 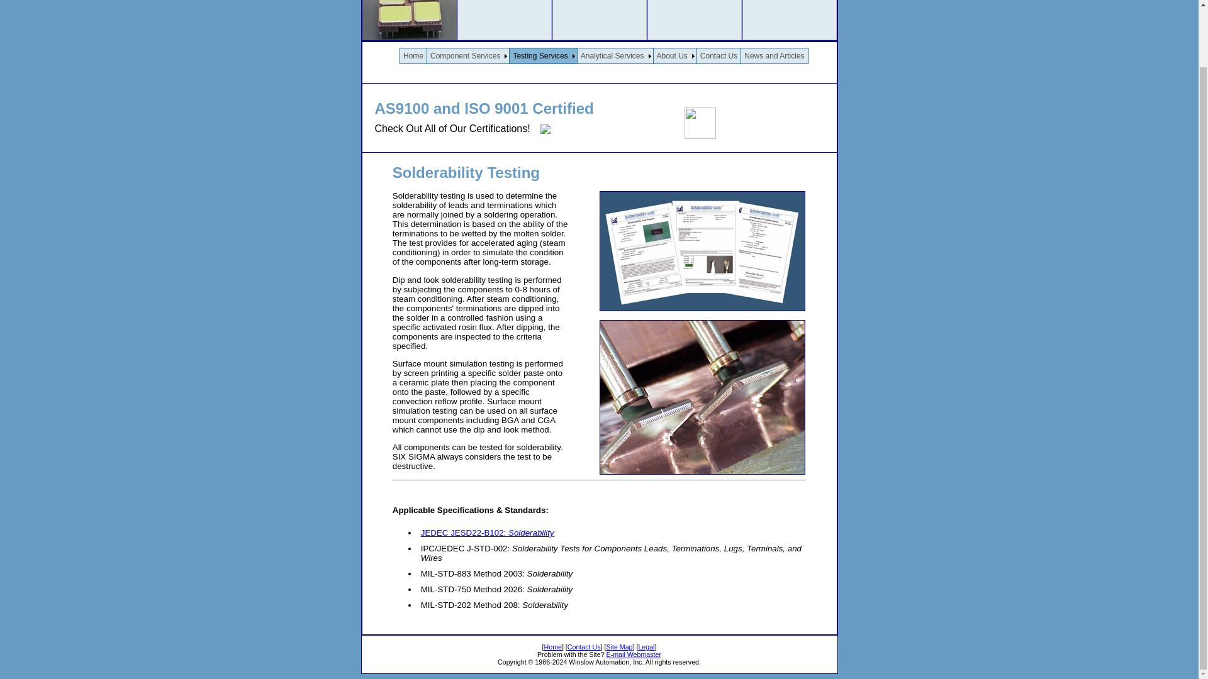 What do you see at coordinates (633, 654) in the screenshot?
I see `E-mail Webmaster` at bounding box center [633, 654].